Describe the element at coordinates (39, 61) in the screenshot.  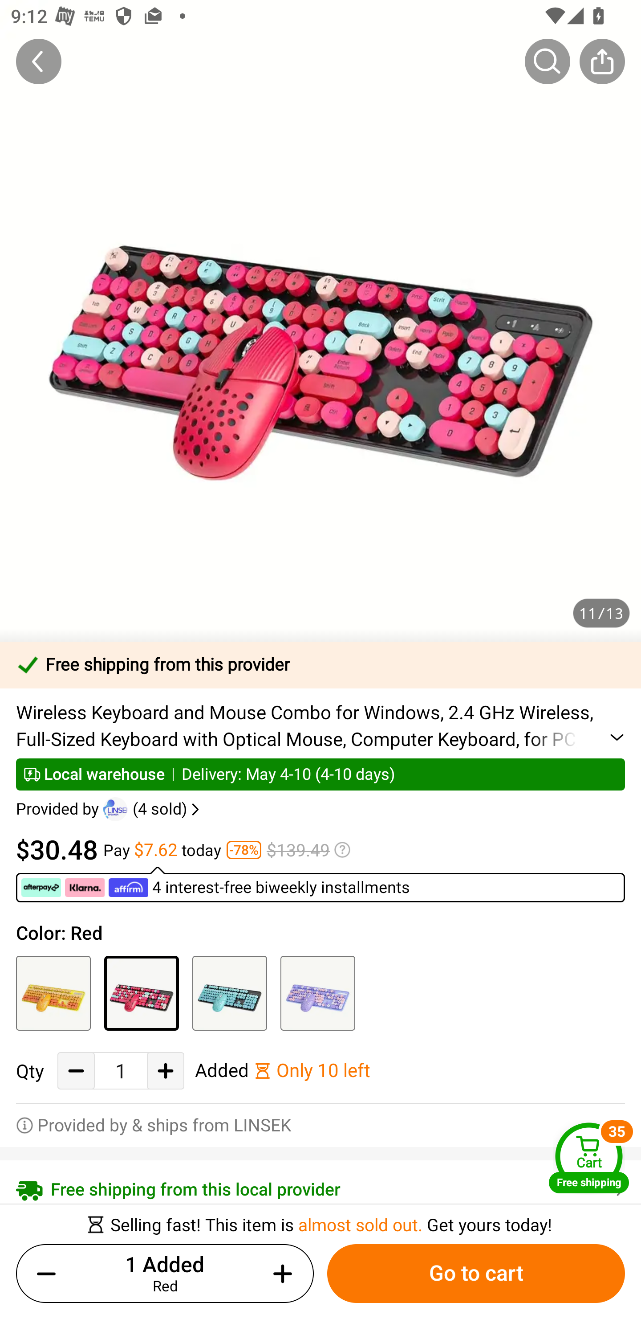
I see `Back` at that location.